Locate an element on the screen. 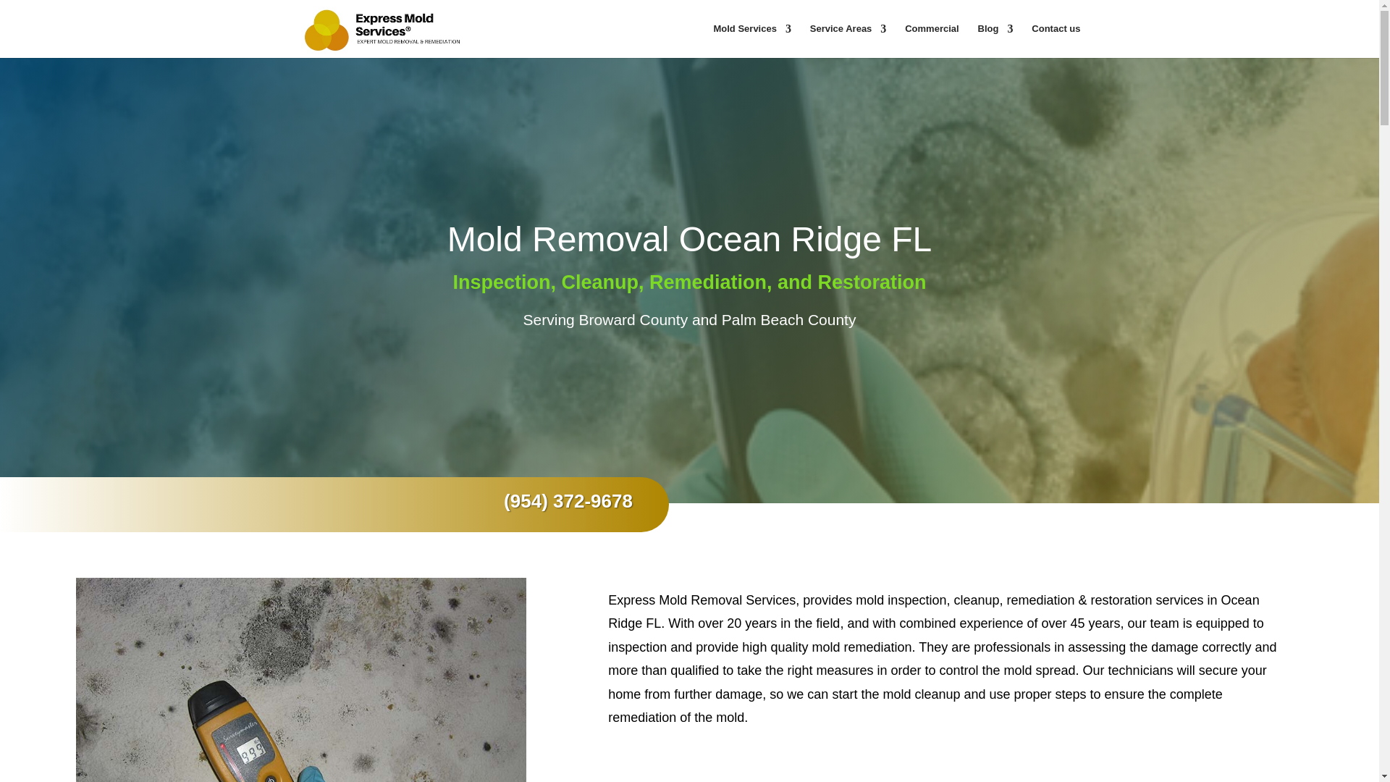 Image resolution: width=1390 pixels, height=782 pixels. Mold Testing is located at coordinates (301, 680).